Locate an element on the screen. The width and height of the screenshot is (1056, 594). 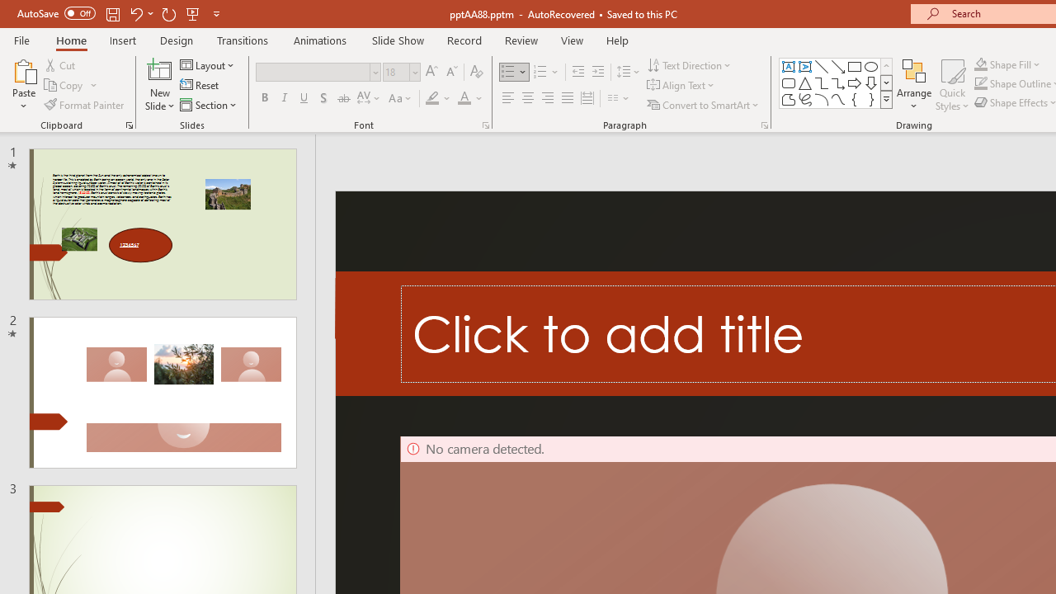
File Tab is located at coordinates (21, 40).